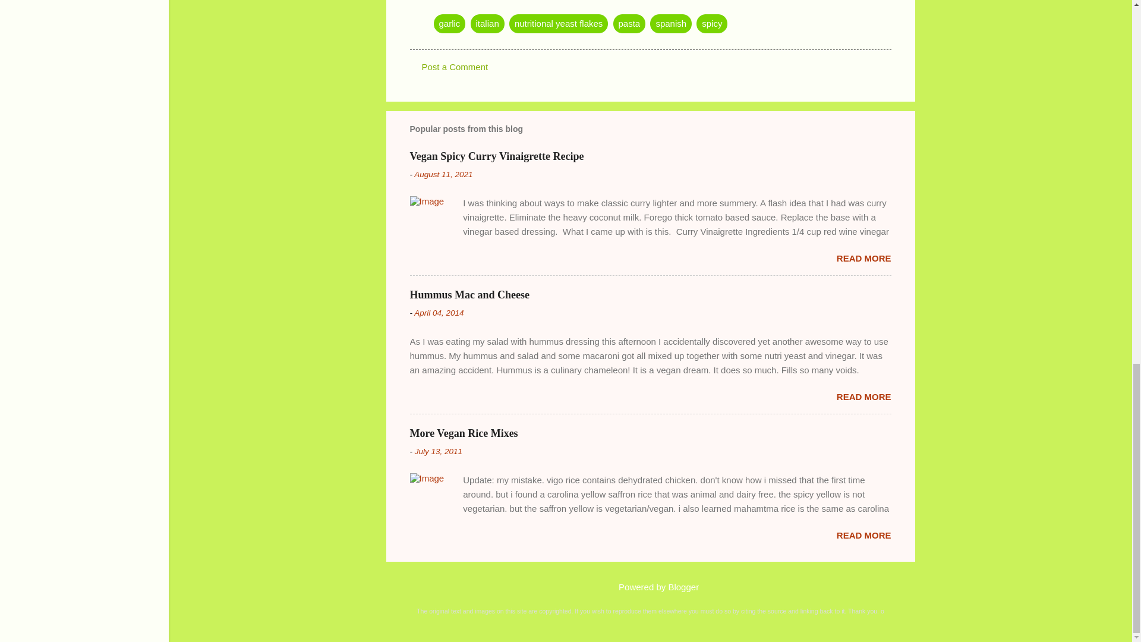  Describe the element at coordinates (449, 24) in the screenshot. I see `garlic` at that location.